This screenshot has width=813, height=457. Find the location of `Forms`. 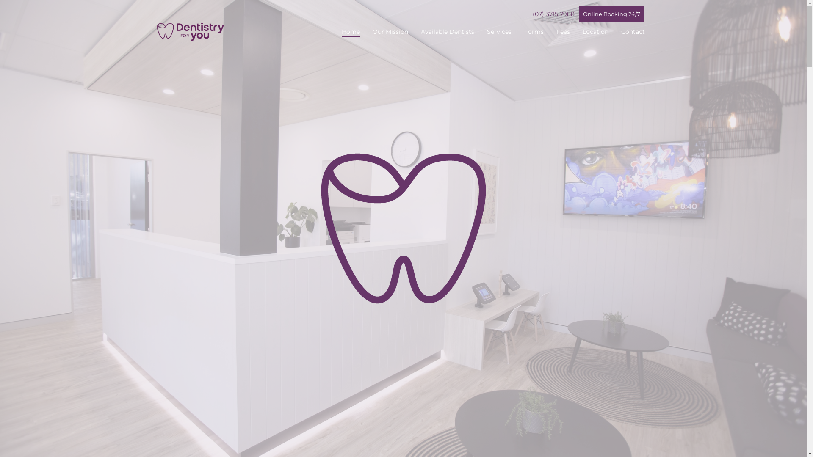

Forms is located at coordinates (534, 32).